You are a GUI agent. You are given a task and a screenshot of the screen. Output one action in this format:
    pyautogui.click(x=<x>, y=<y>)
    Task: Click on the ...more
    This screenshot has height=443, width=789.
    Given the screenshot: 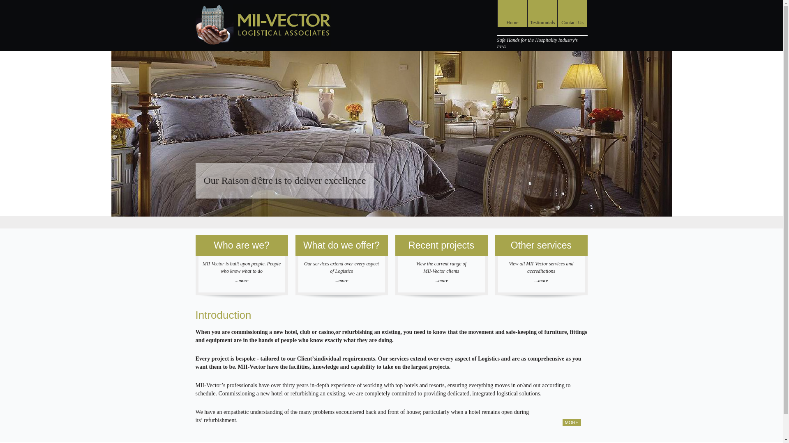 What is the action you would take?
    pyautogui.click(x=441, y=281)
    